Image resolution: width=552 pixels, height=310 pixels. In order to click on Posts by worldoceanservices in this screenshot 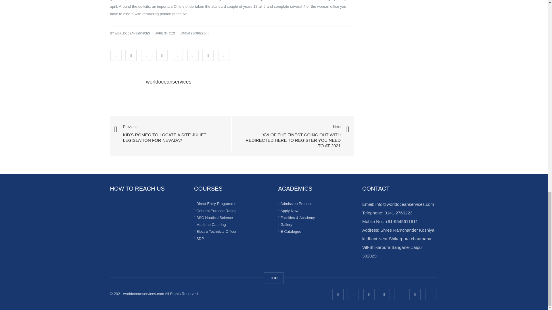, I will do `click(169, 82)`.